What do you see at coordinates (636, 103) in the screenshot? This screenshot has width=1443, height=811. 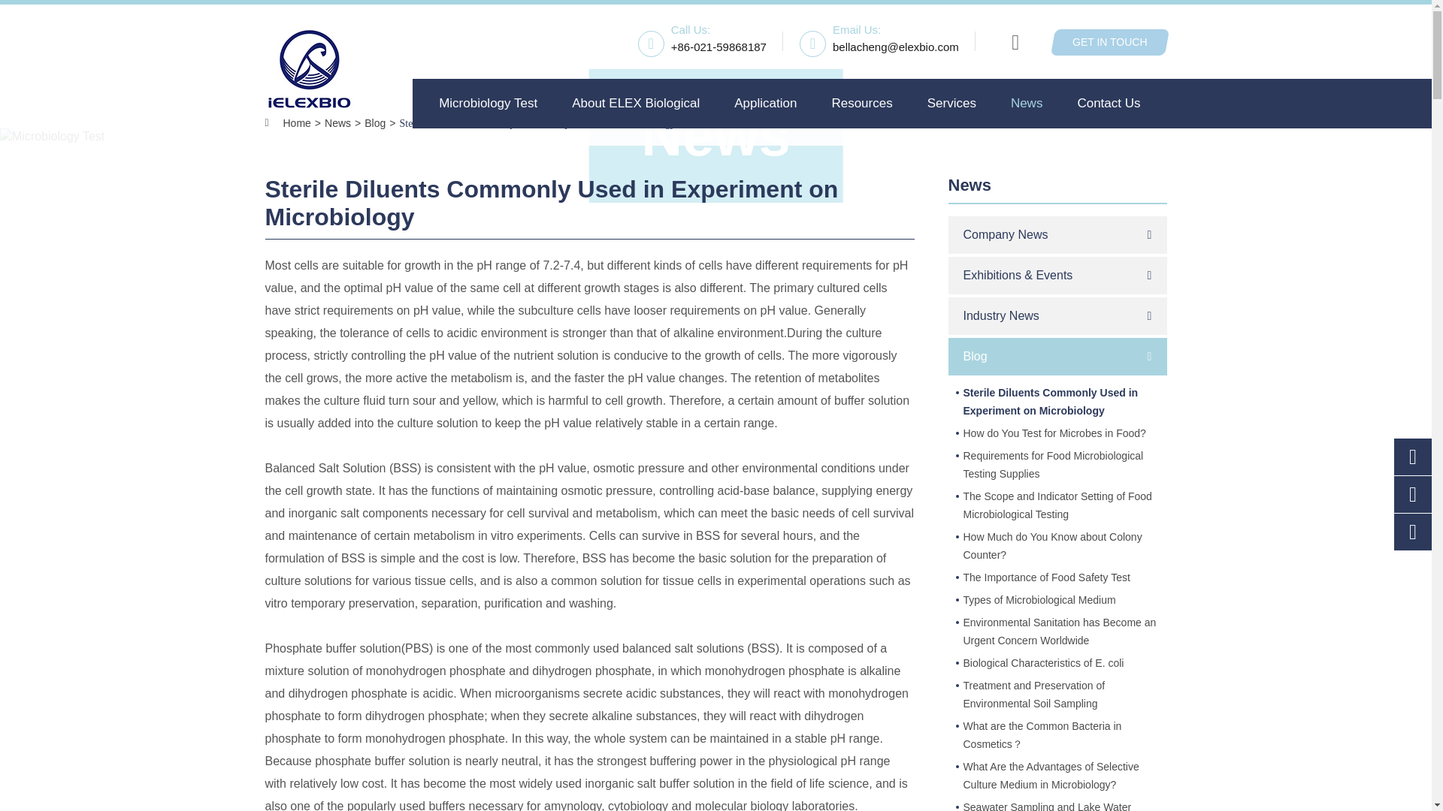 I see `About ELEX Biological` at bounding box center [636, 103].